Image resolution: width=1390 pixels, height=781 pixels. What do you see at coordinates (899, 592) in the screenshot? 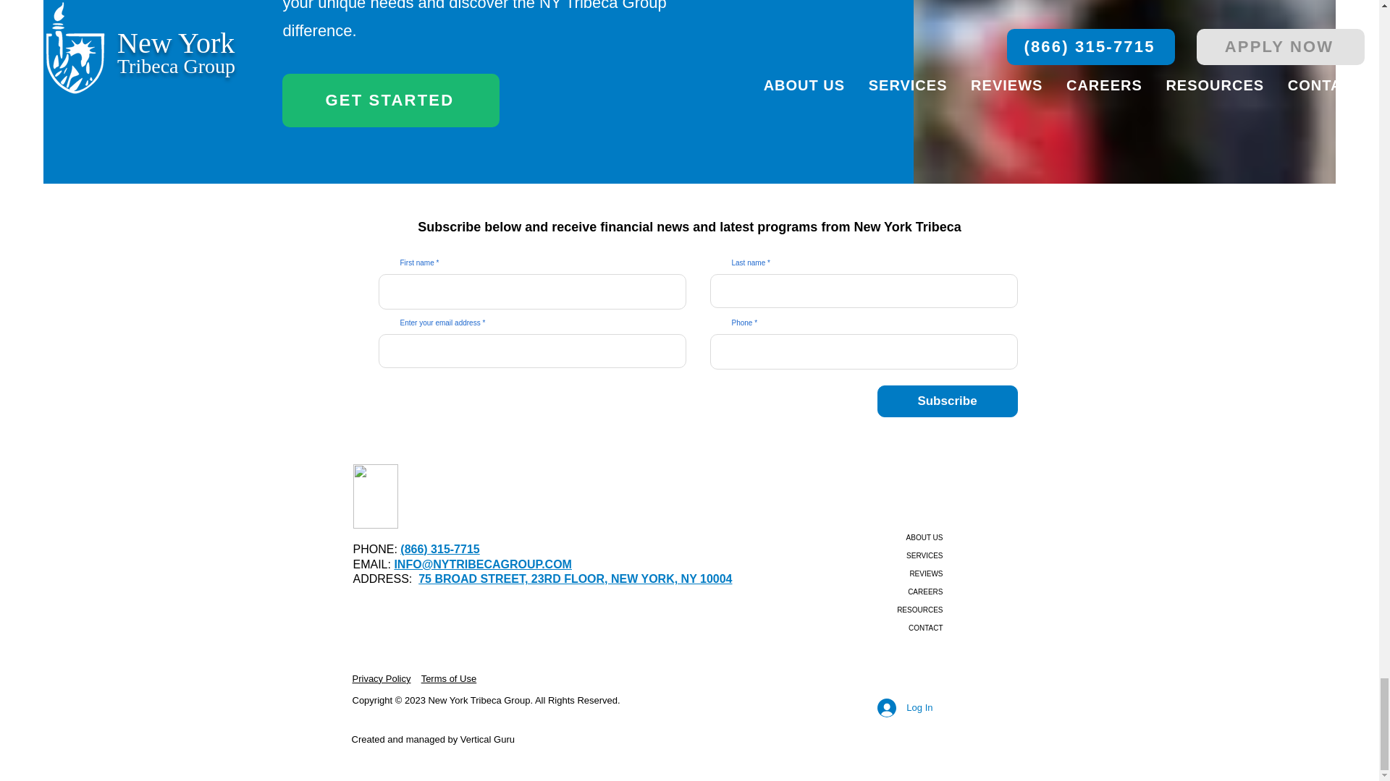
I see `CAREERS` at bounding box center [899, 592].